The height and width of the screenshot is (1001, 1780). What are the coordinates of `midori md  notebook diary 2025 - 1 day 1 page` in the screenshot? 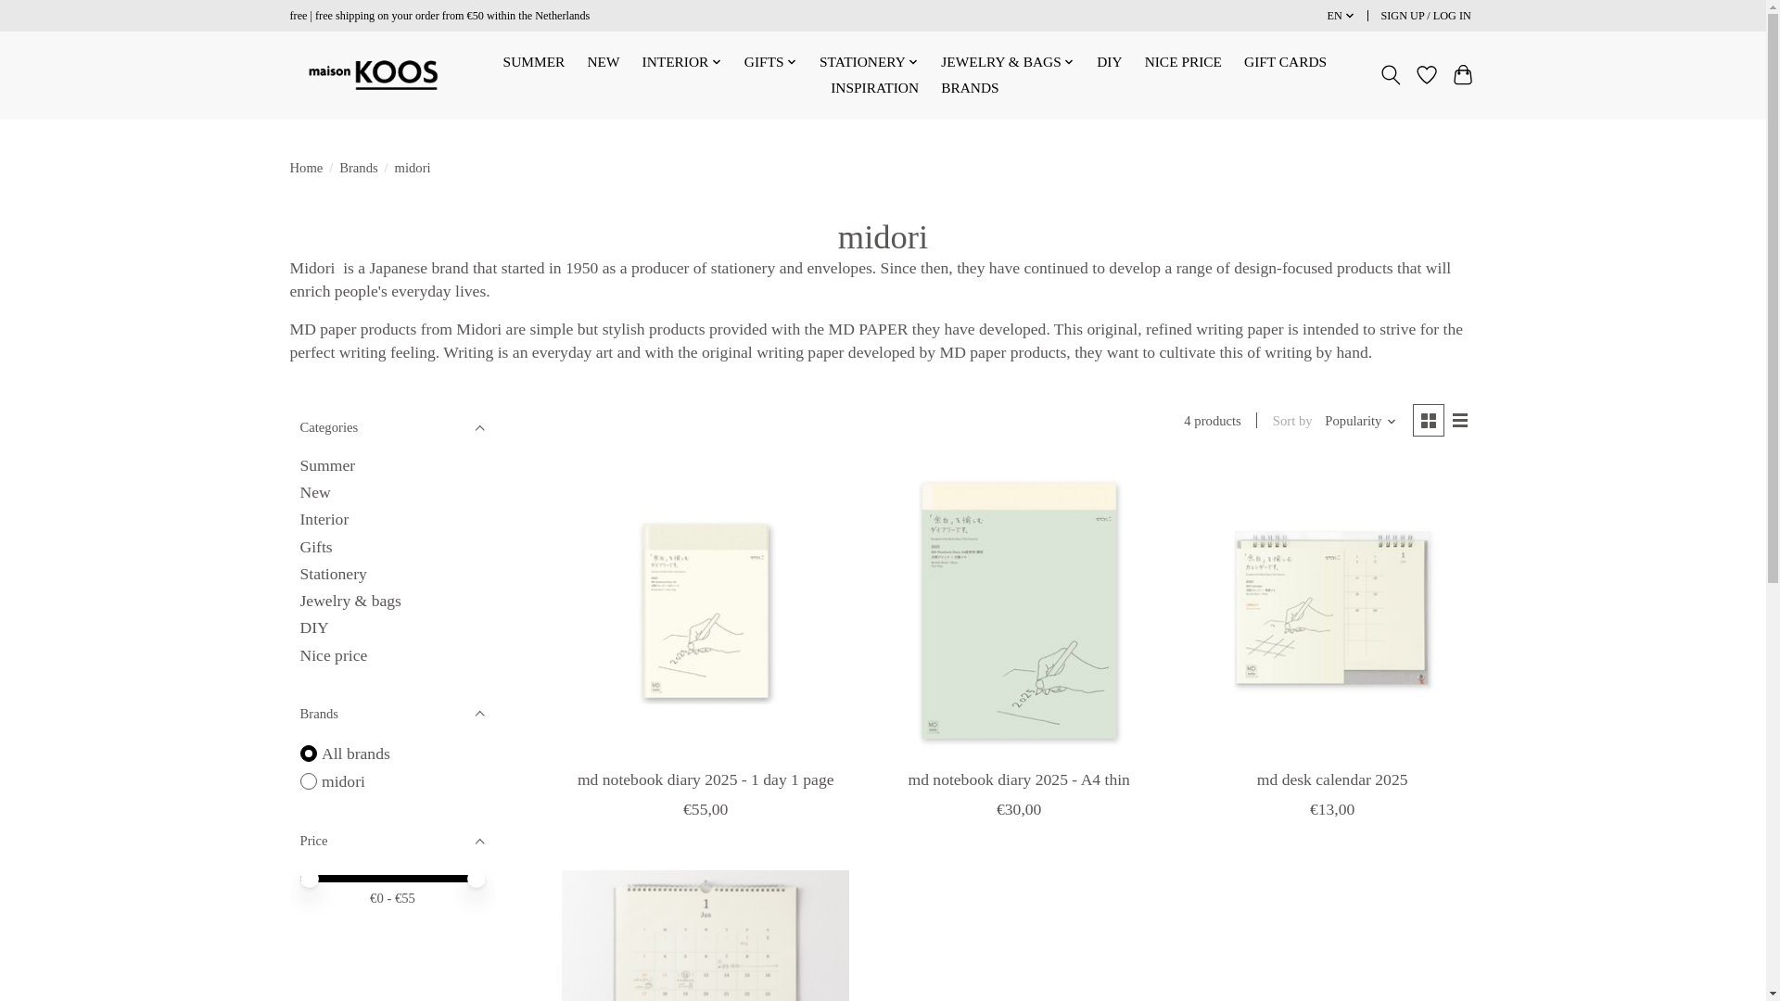 It's located at (705, 611).